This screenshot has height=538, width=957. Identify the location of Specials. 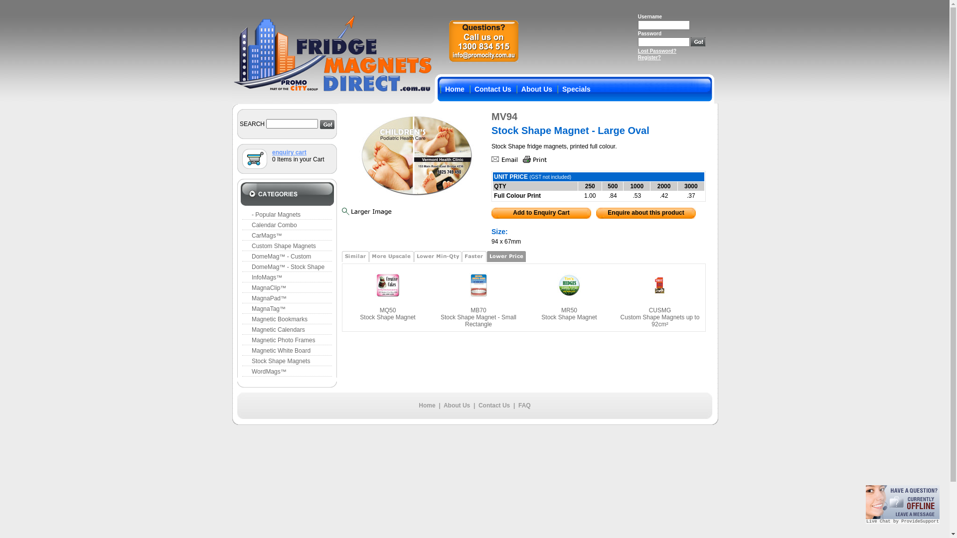
(576, 89).